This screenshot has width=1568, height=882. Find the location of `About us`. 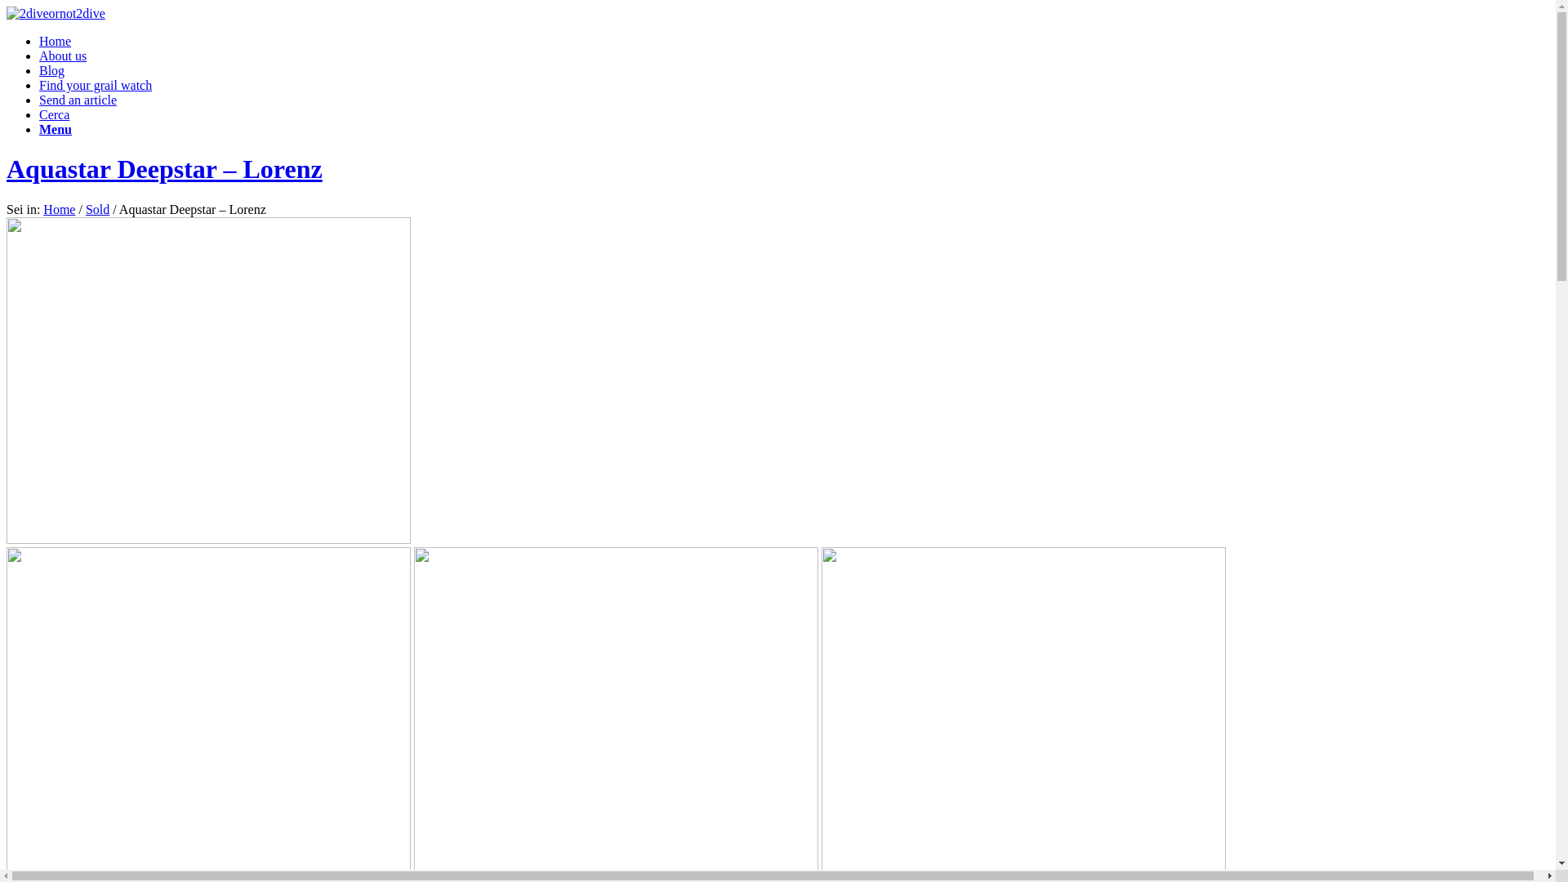

About us is located at coordinates (63, 56).